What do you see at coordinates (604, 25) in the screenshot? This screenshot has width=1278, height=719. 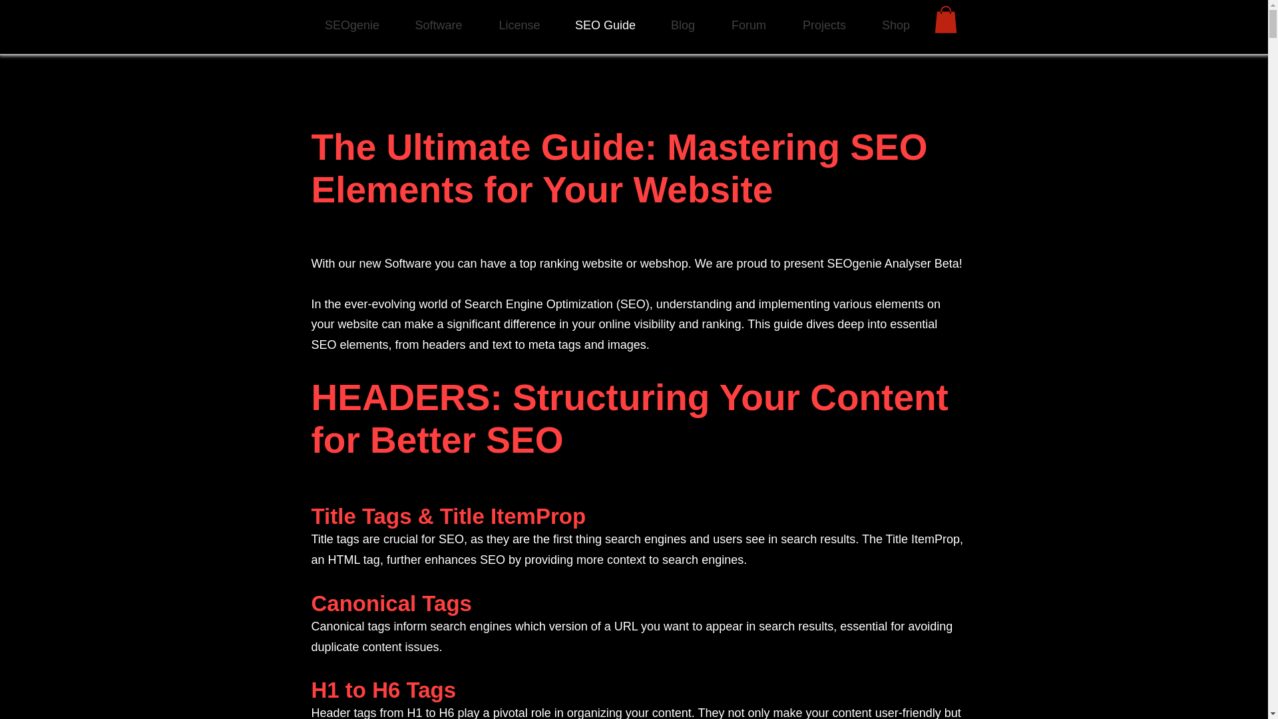 I see `SEO Guide` at bounding box center [604, 25].